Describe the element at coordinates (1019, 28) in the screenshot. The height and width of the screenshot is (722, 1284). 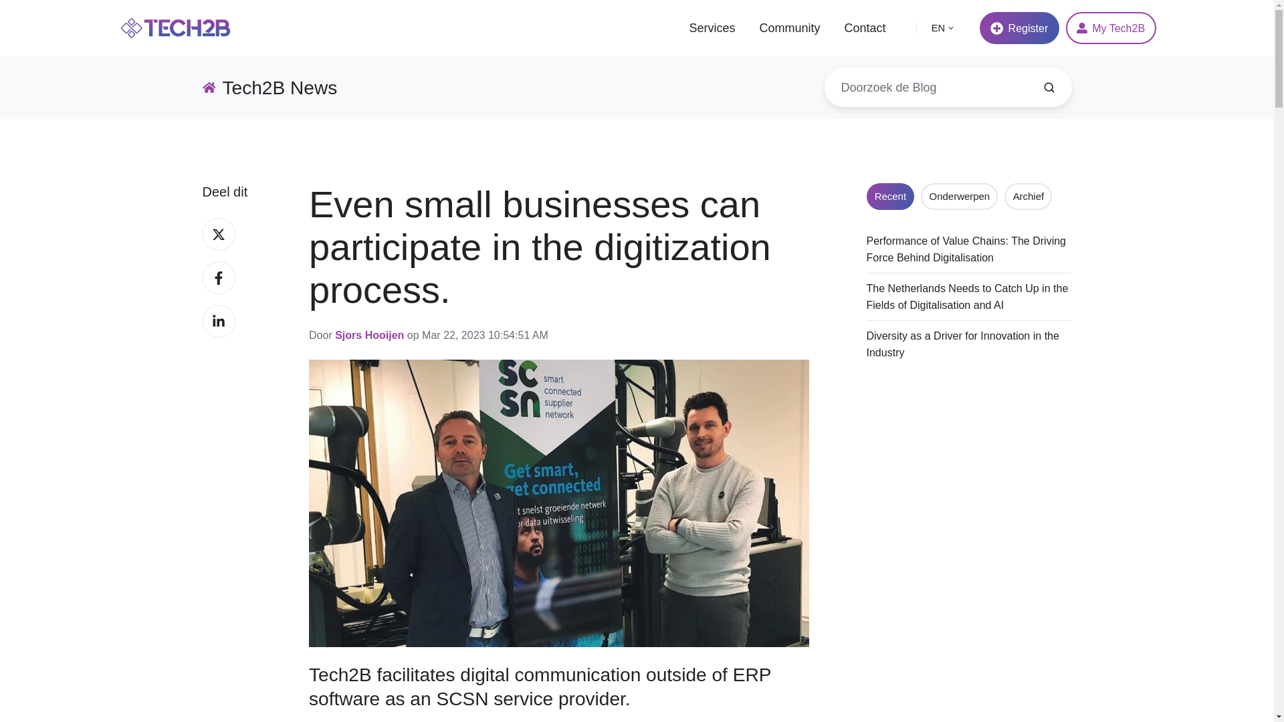
I see `Register` at that location.